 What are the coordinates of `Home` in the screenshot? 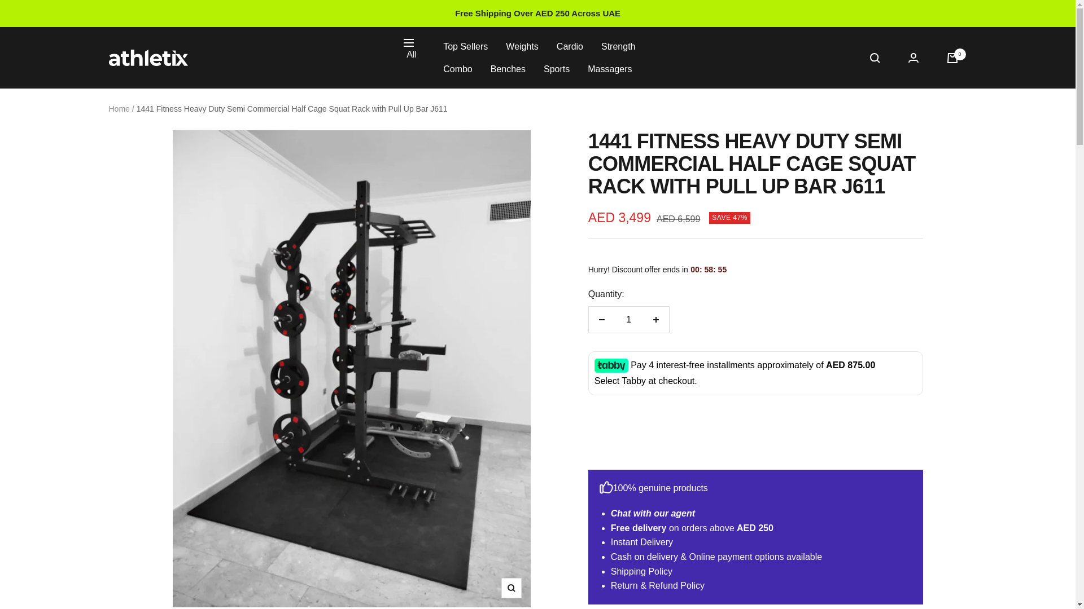 It's located at (119, 108).